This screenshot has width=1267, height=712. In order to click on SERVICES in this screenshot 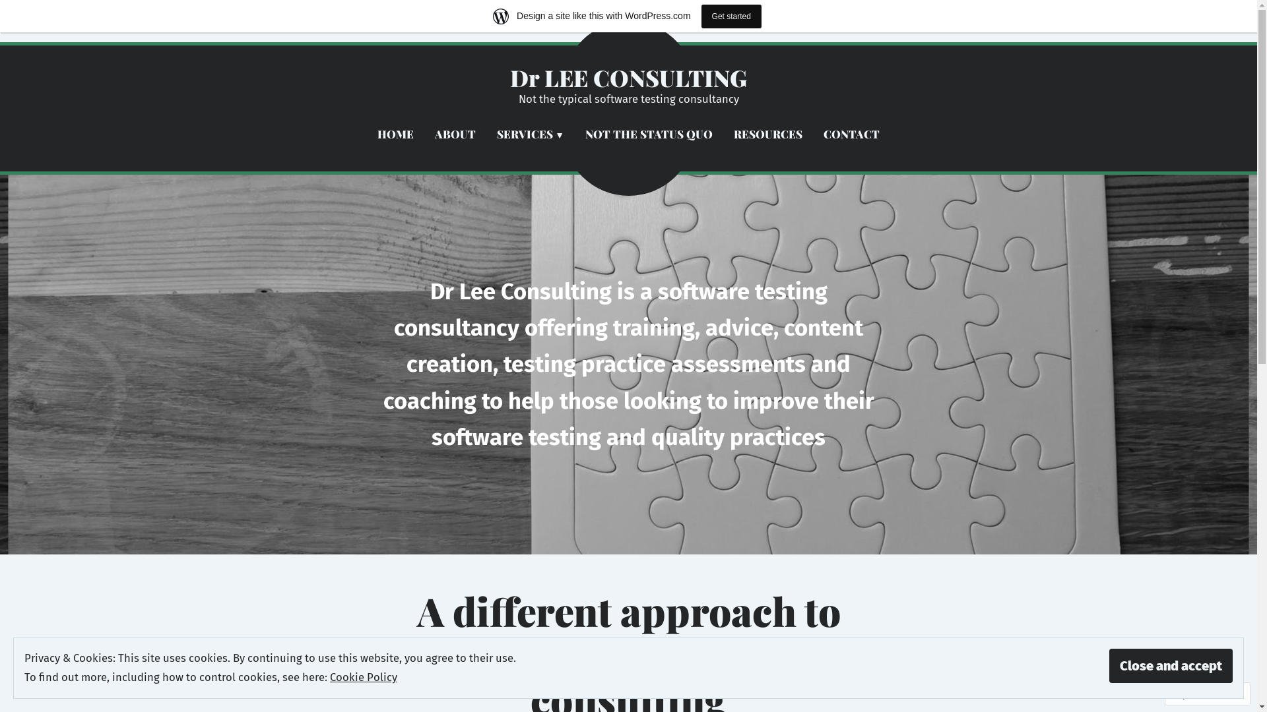, I will do `click(531, 134)`.